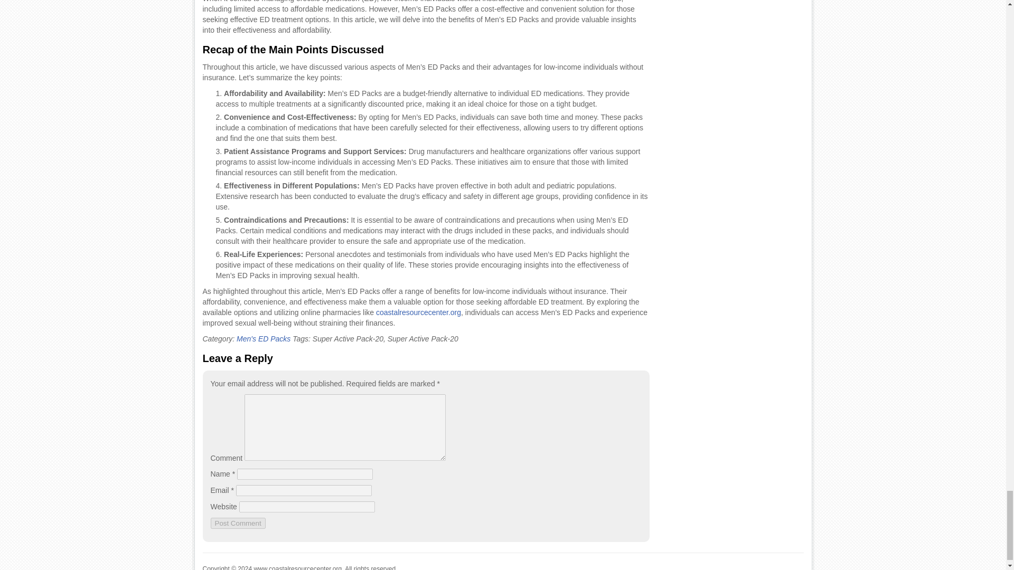 The width and height of the screenshot is (1014, 570). Describe the element at coordinates (263, 339) in the screenshot. I see `Men's ED Packs` at that location.